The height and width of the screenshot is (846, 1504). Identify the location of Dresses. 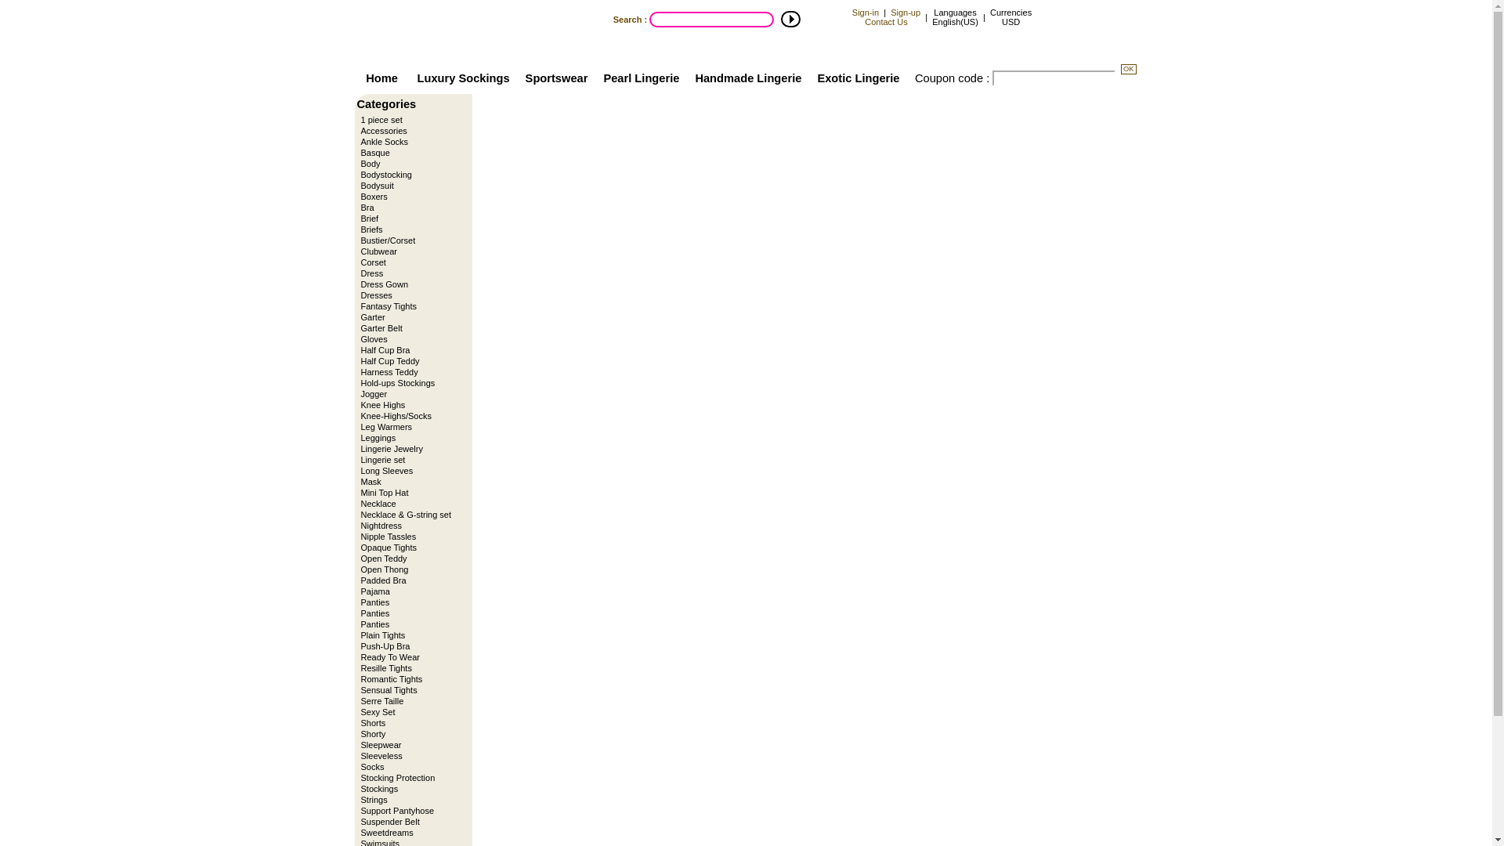
(410, 295).